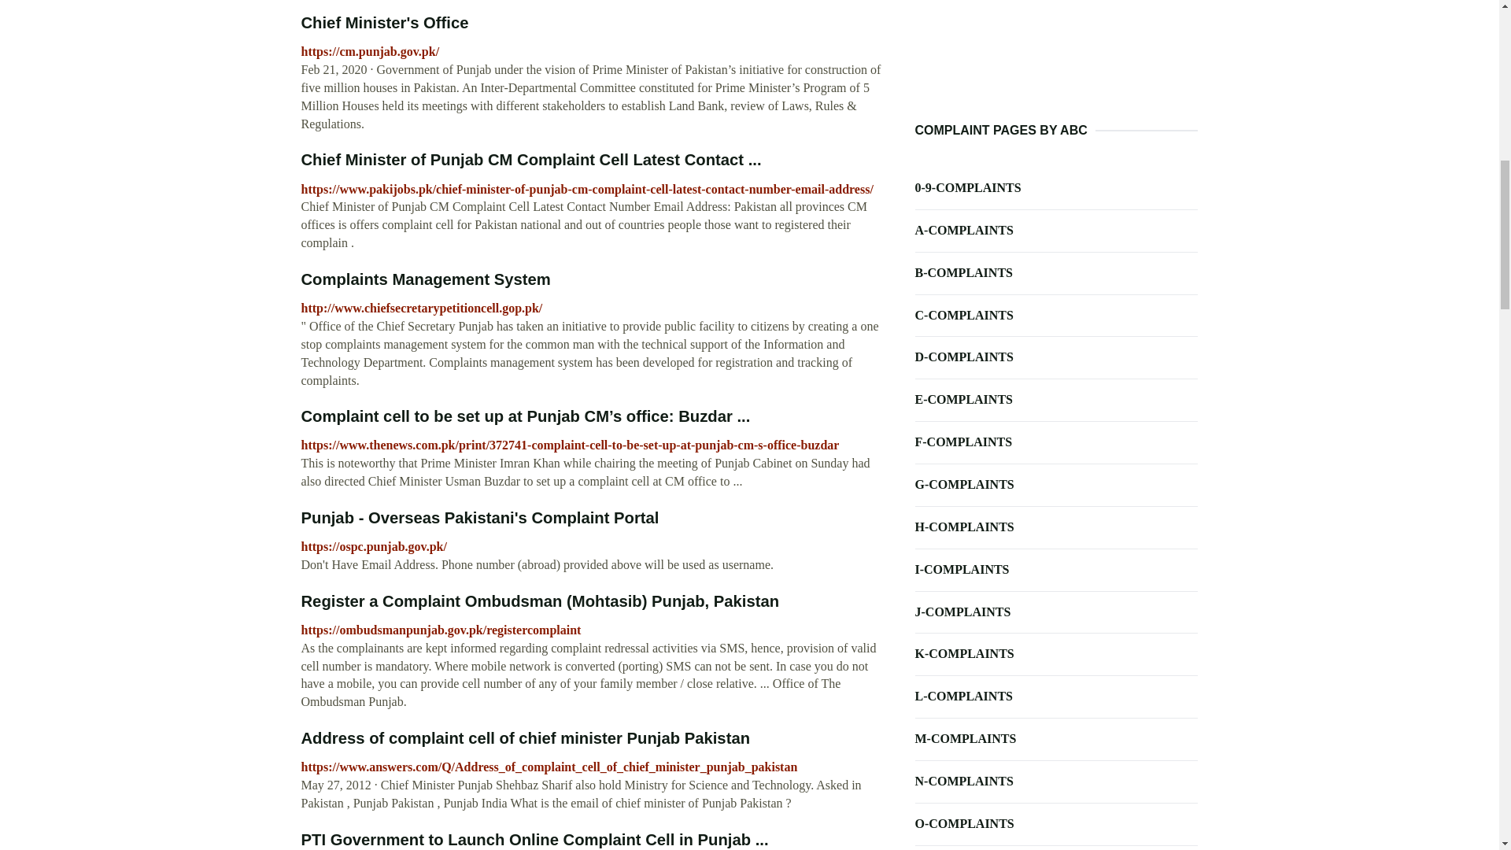 This screenshot has height=850, width=1511. I want to click on Address of complaint cell of chief minister Punjab Pakistan, so click(525, 738).